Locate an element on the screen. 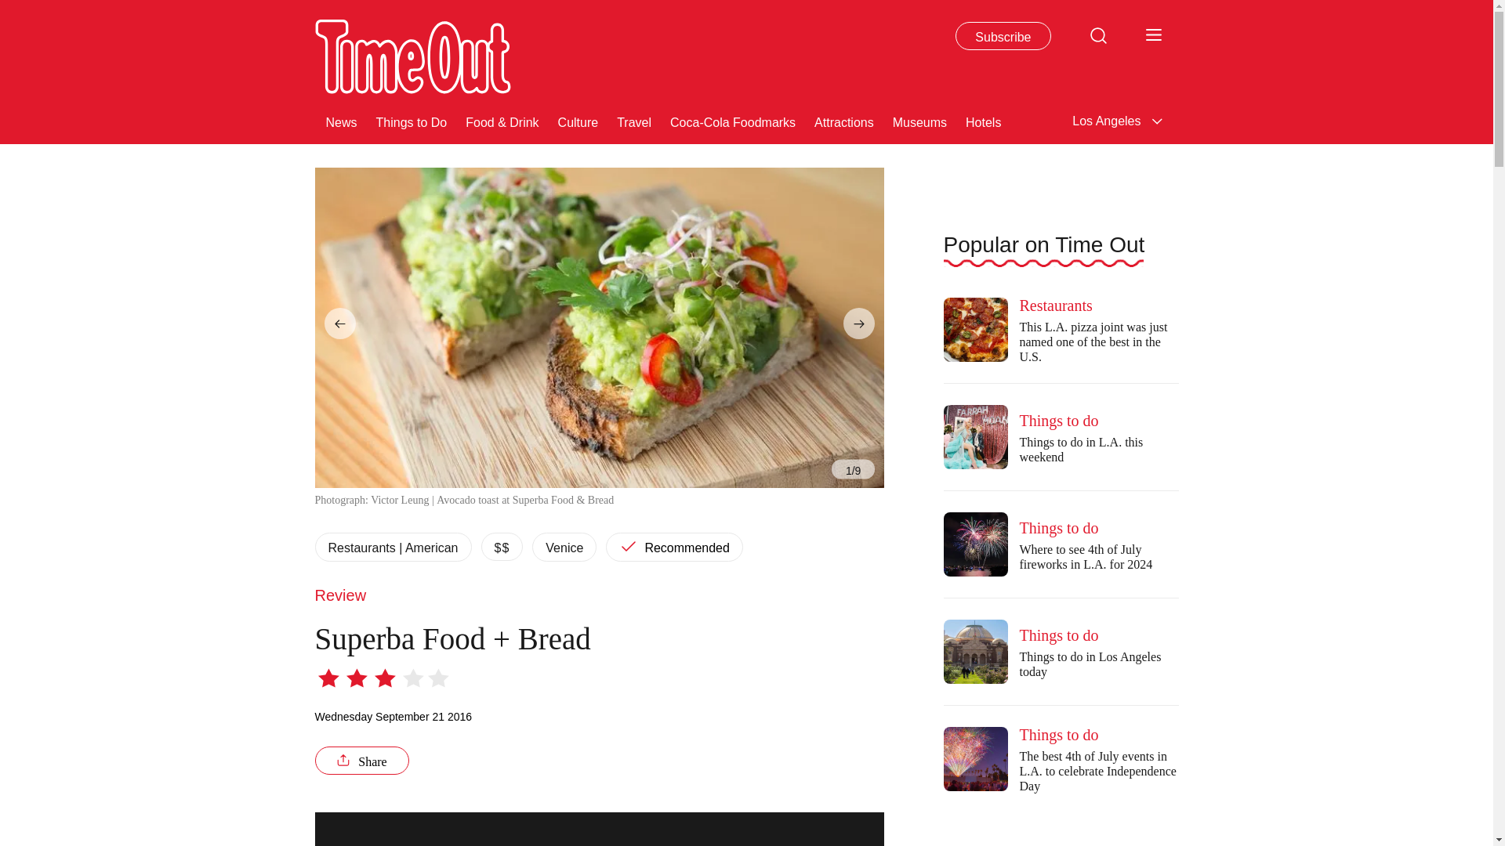 This screenshot has height=846, width=1505. Things to do in Los Angeles today is located at coordinates (975, 651).